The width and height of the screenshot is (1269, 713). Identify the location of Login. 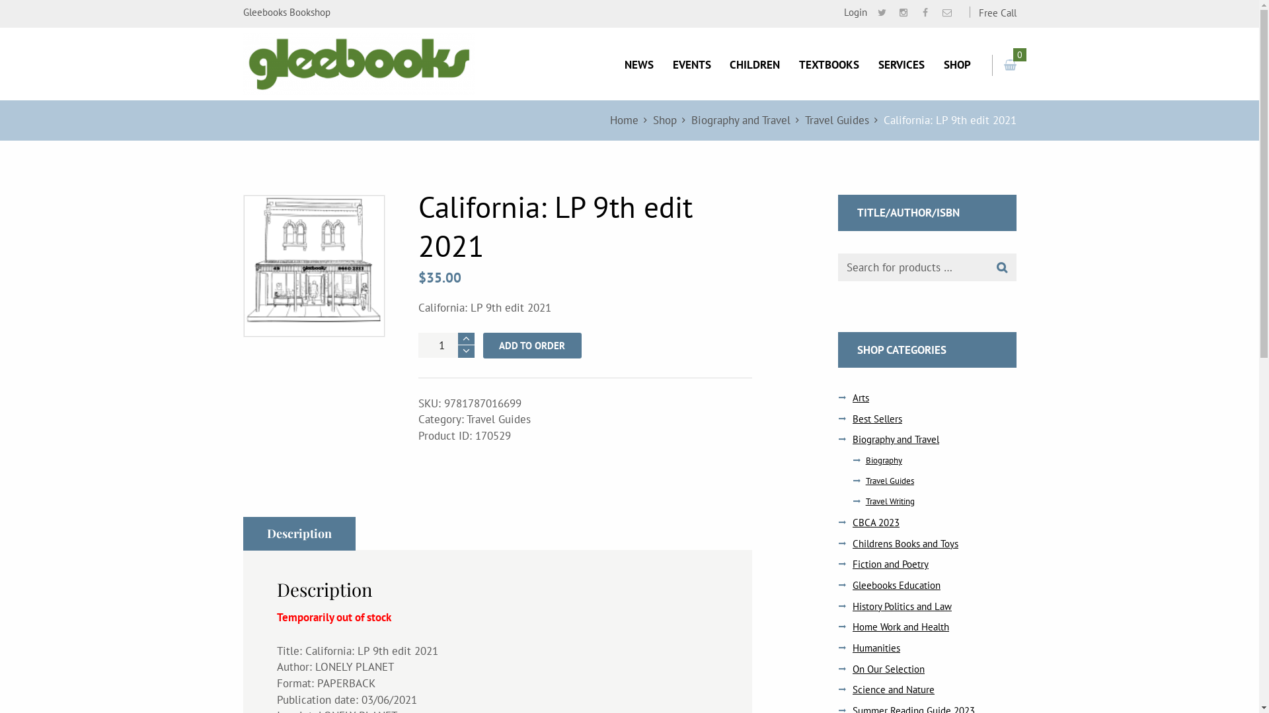
(851, 13).